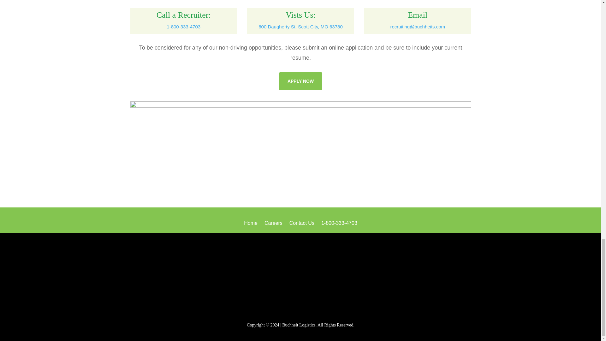 The image size is (606, 341). I want to click on APPLY NOW, so click(300, 81).